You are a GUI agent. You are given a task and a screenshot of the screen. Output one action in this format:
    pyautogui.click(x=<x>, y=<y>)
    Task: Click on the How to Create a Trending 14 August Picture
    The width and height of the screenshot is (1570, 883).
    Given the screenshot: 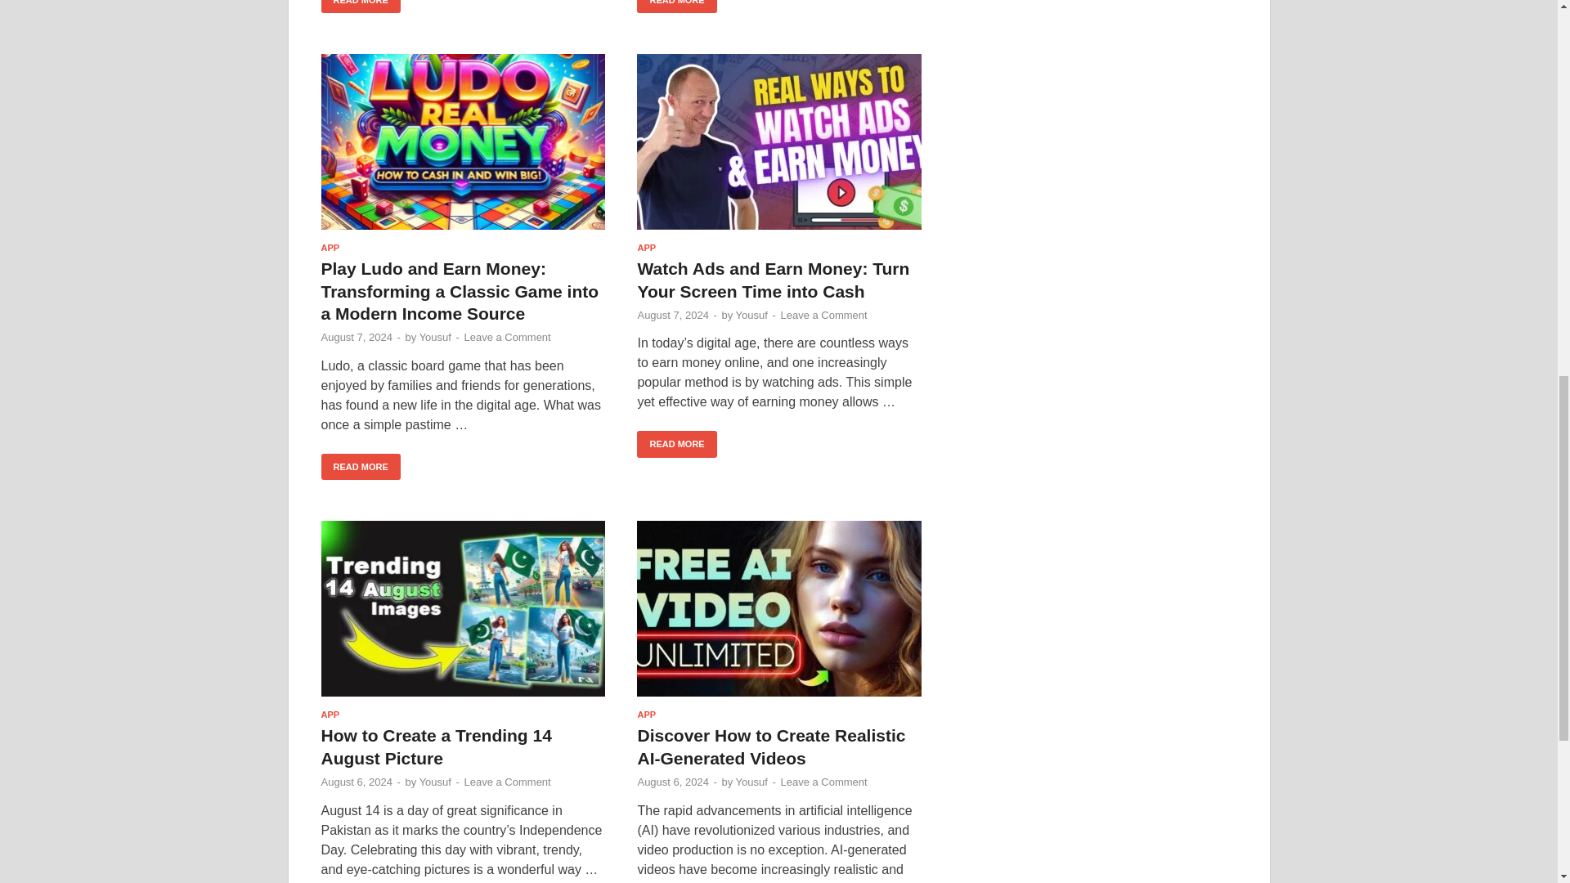 What is the action you would take?
    pyautogui.click(x=462, y=608)
    